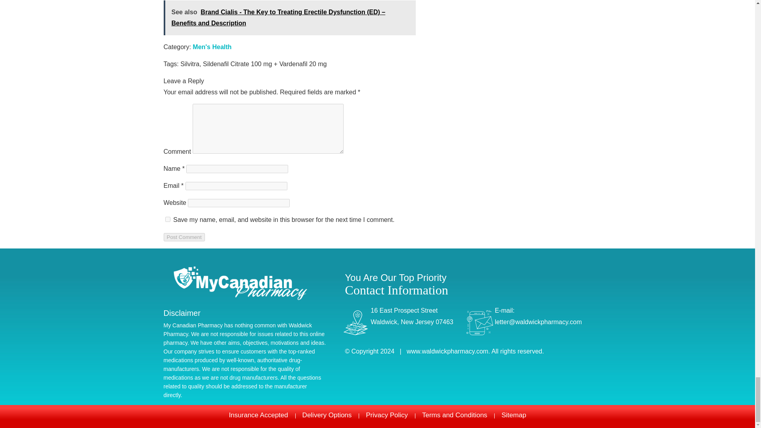  Describe the element at coordinates (184, 237) in the screenshot. I see `Post Comment` at that location.